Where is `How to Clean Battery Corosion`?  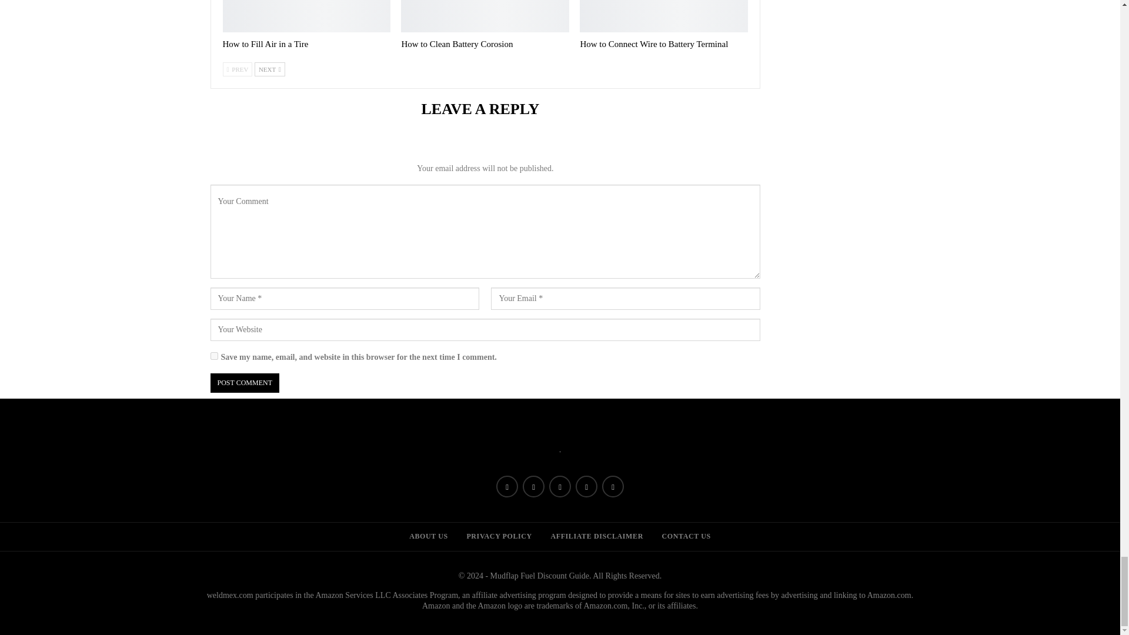
How to Clean Battery Corosion is located at coordinates (456, 44).